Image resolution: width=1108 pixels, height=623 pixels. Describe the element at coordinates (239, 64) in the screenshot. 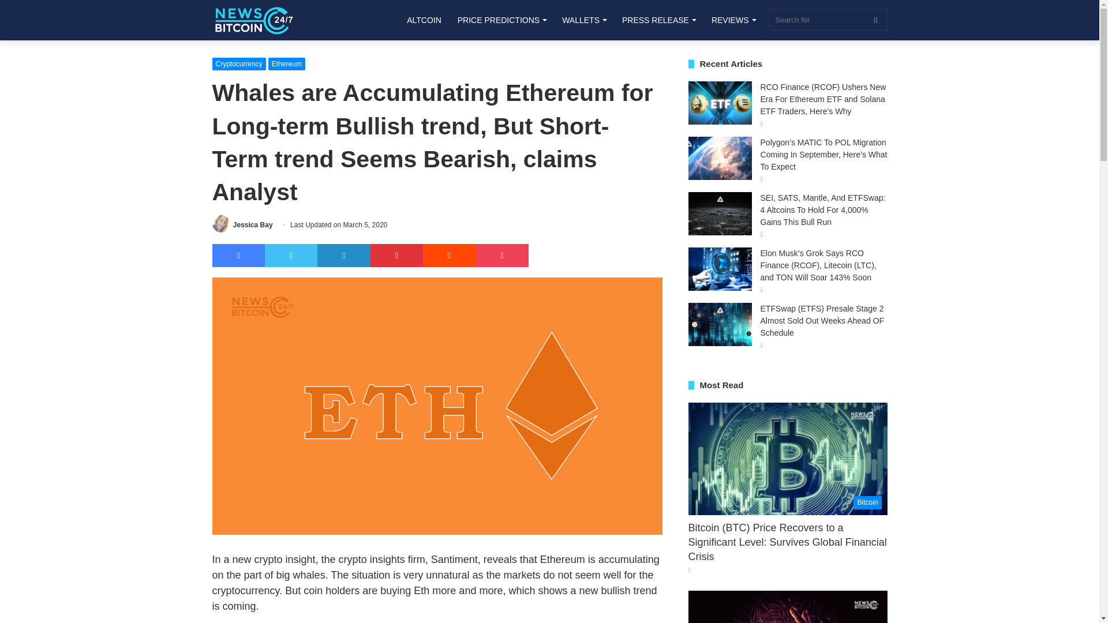

I see `Cryptocurrency` at that location.